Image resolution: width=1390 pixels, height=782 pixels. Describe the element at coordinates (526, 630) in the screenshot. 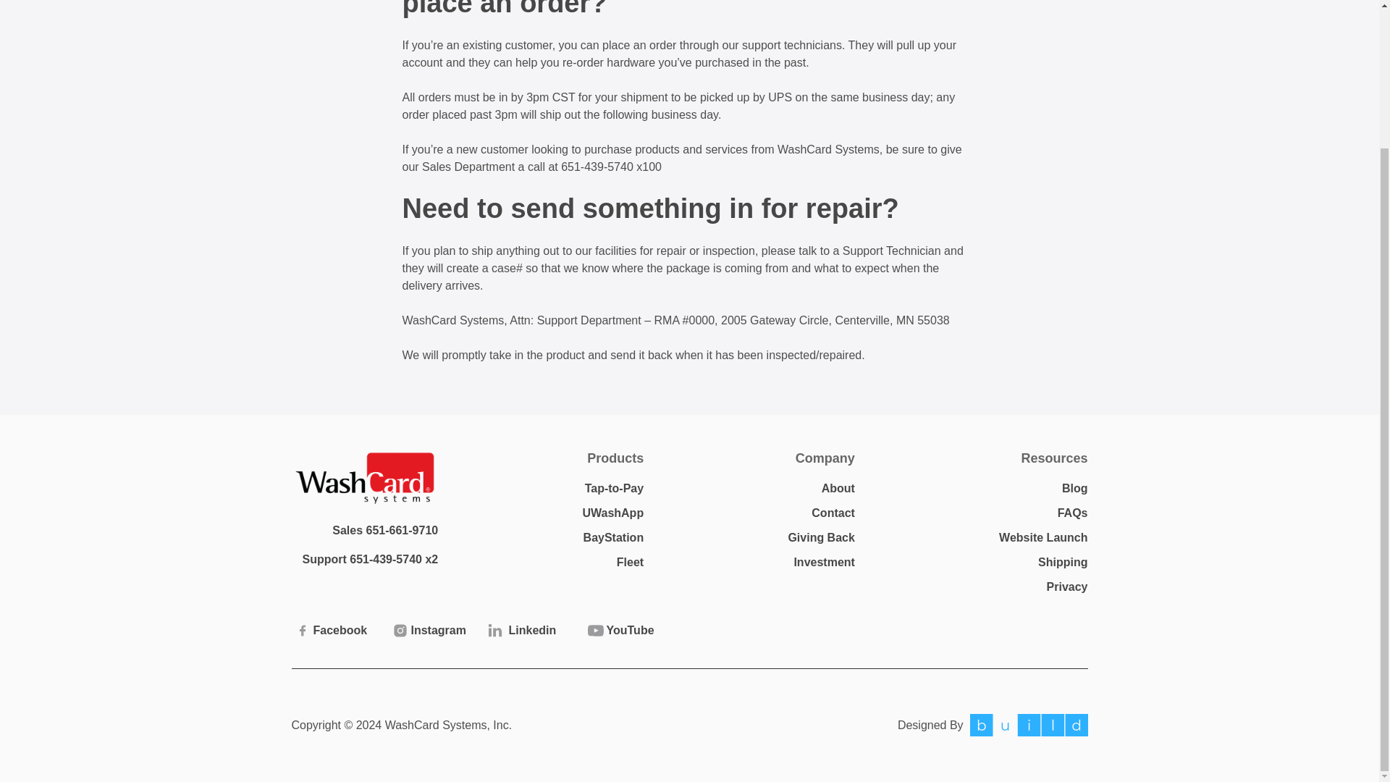

I see `Linkedin` at that location.